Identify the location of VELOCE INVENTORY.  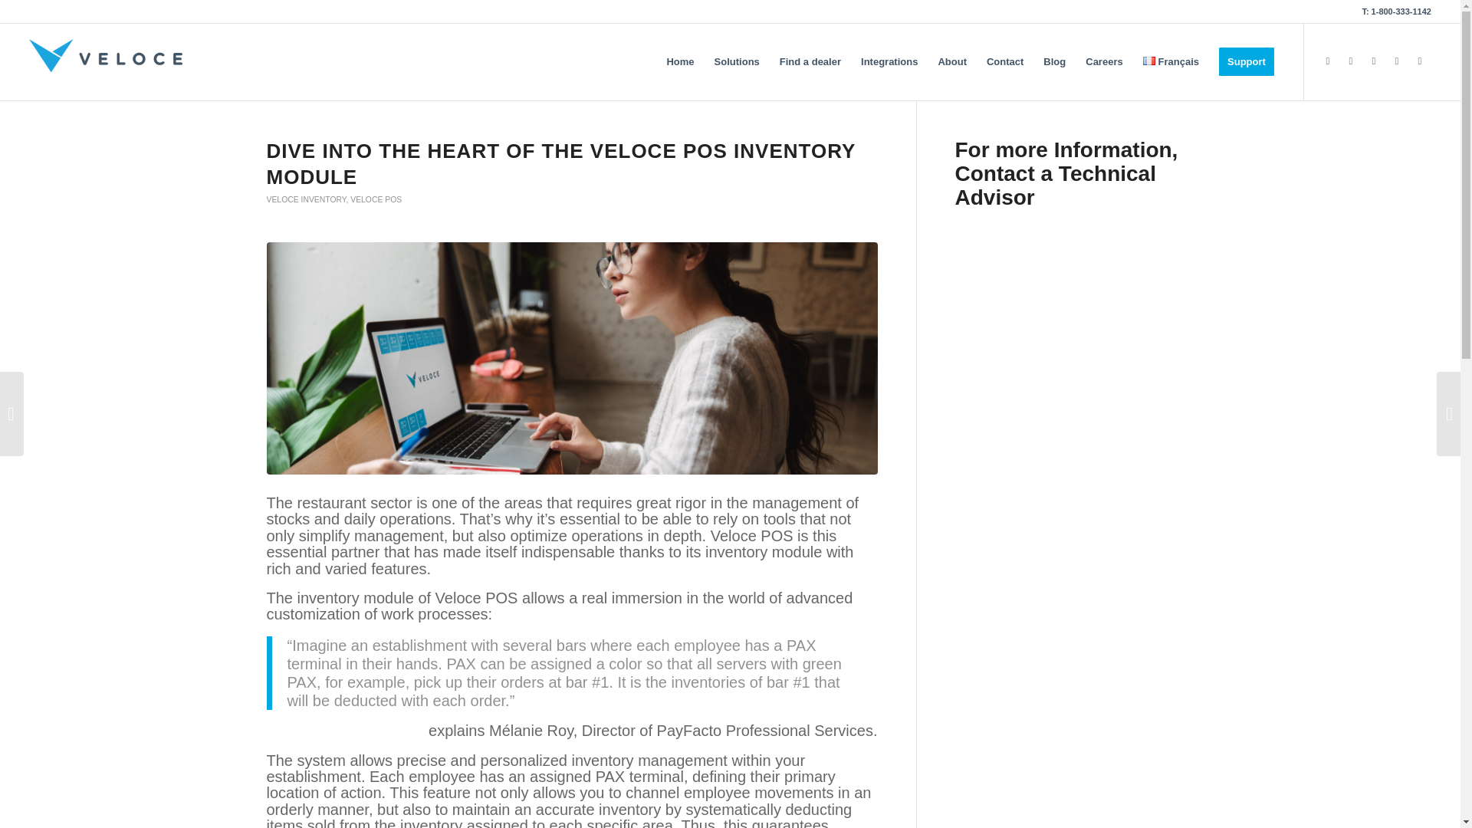
(306, 199).